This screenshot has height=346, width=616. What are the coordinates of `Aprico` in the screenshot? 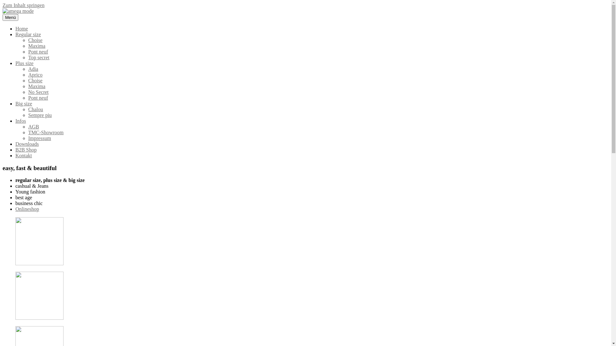 It's located at (35, 75).